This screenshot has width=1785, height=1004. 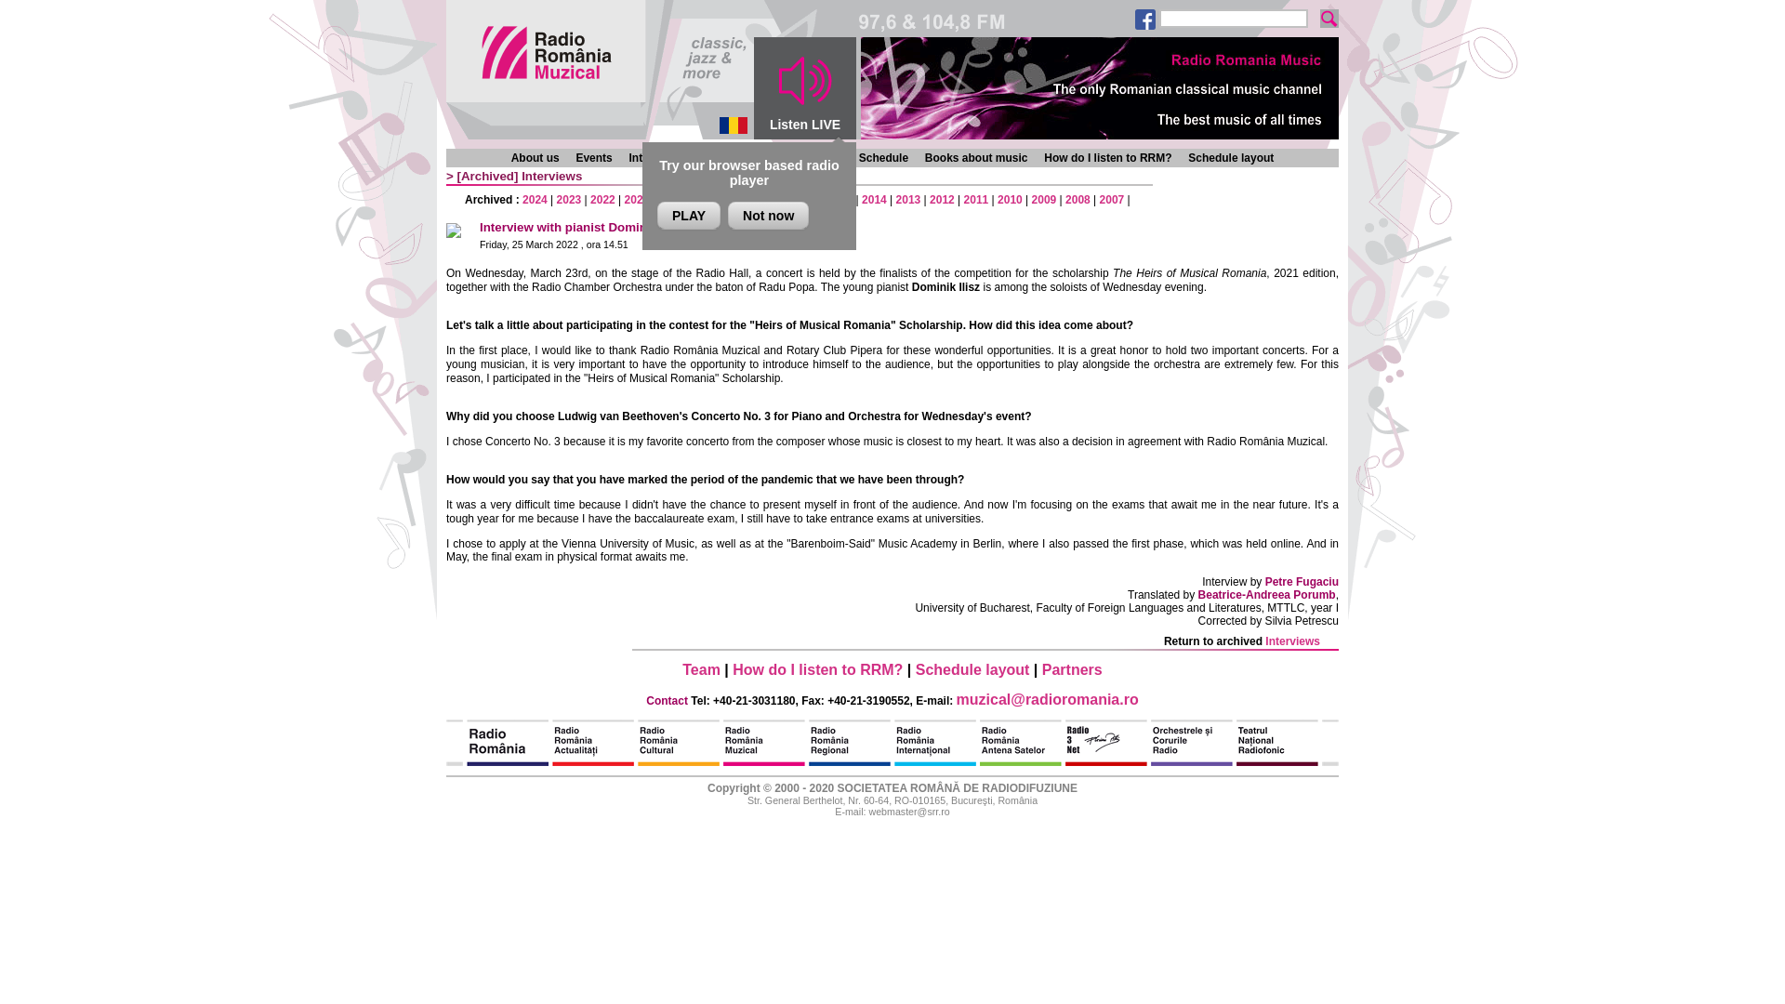 What do you see at coordinates (943, 200) in the screenshot?
I see `2012` at bounding box center [943, 200].